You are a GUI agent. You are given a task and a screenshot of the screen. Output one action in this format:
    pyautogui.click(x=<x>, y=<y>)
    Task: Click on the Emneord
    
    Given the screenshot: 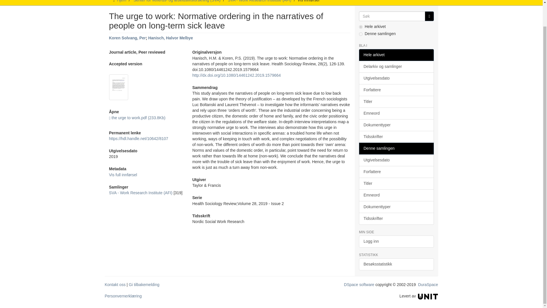 What is the action you would take?
    pyautogui.click(x=396, y=114)
    